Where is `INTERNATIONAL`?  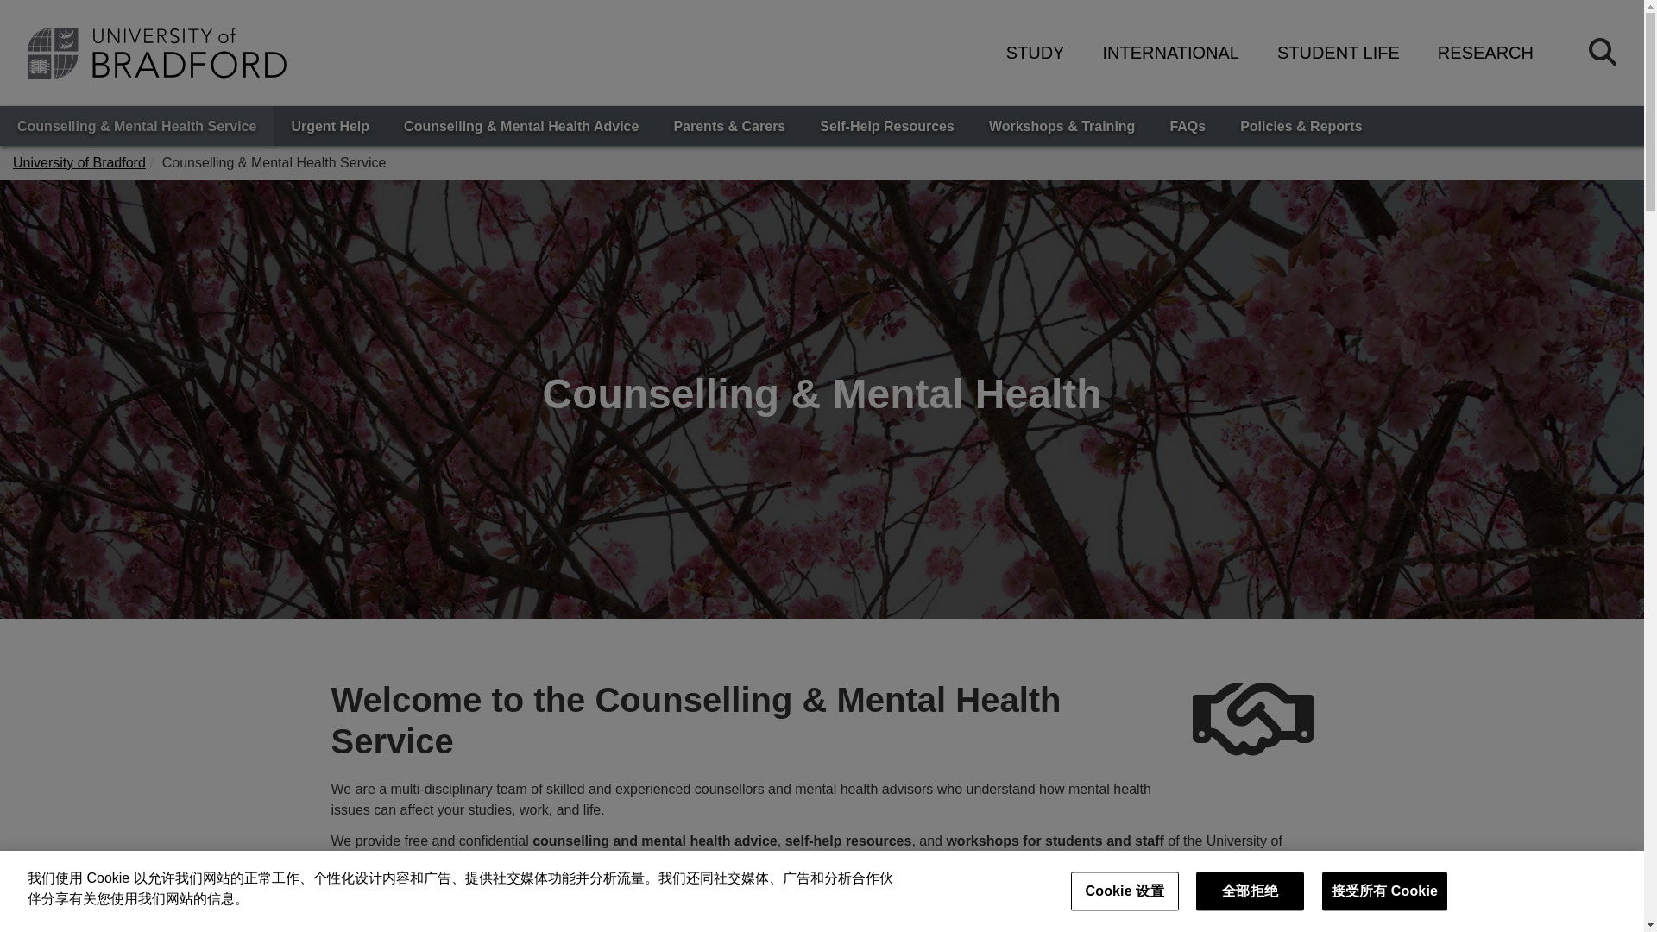 INTERNATIONAL is located at coordinates (1170, 52).